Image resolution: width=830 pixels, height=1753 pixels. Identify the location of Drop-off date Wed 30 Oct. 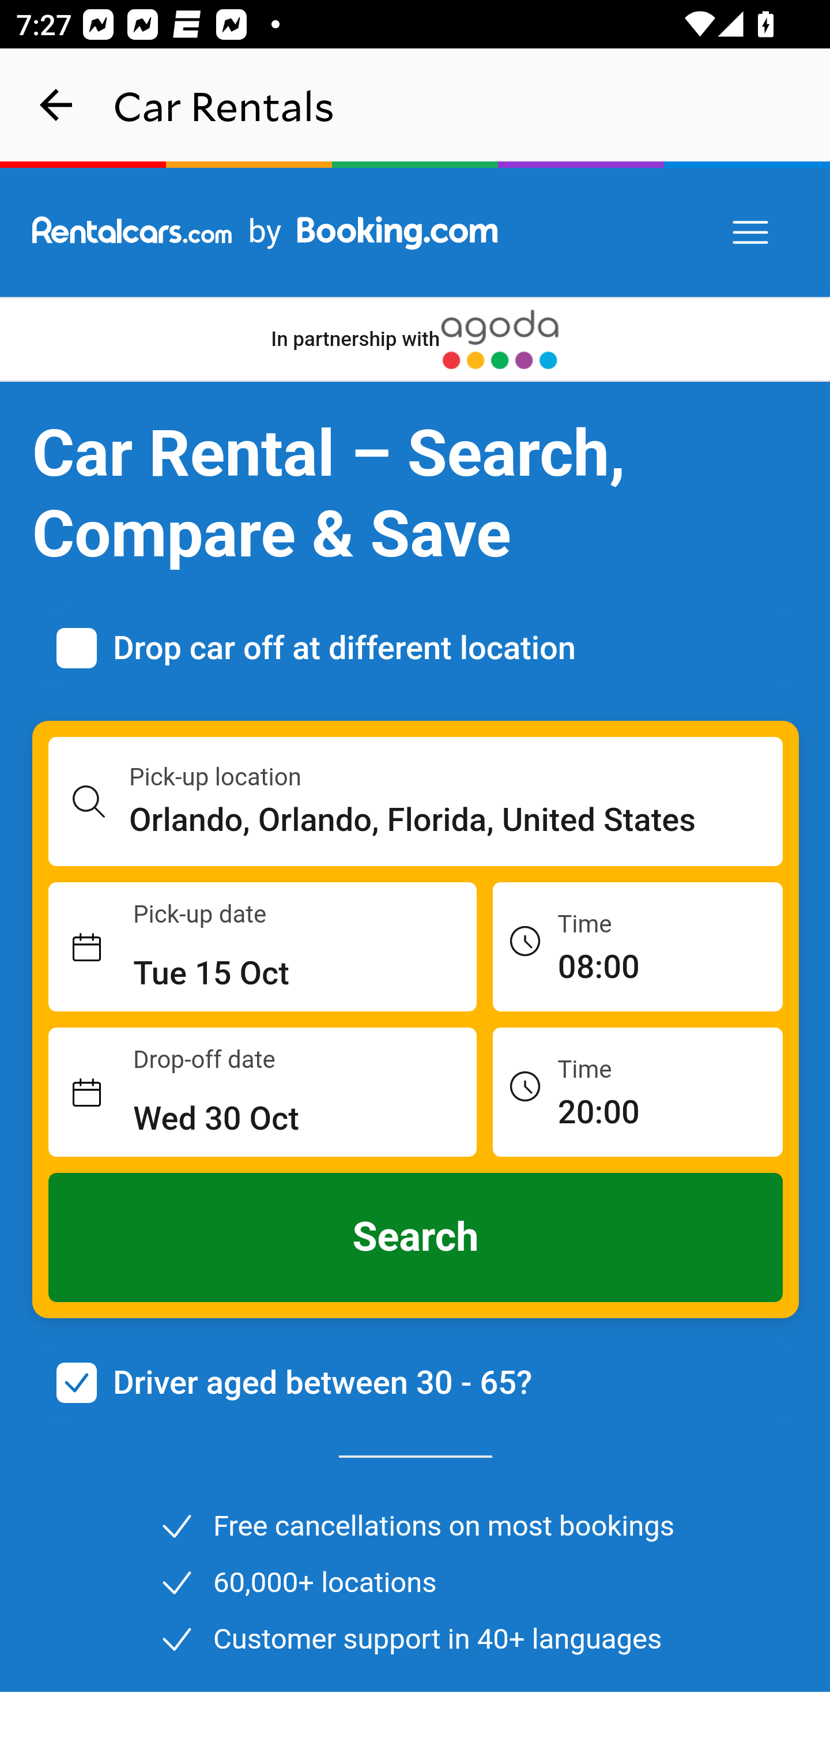
(263, 1093).